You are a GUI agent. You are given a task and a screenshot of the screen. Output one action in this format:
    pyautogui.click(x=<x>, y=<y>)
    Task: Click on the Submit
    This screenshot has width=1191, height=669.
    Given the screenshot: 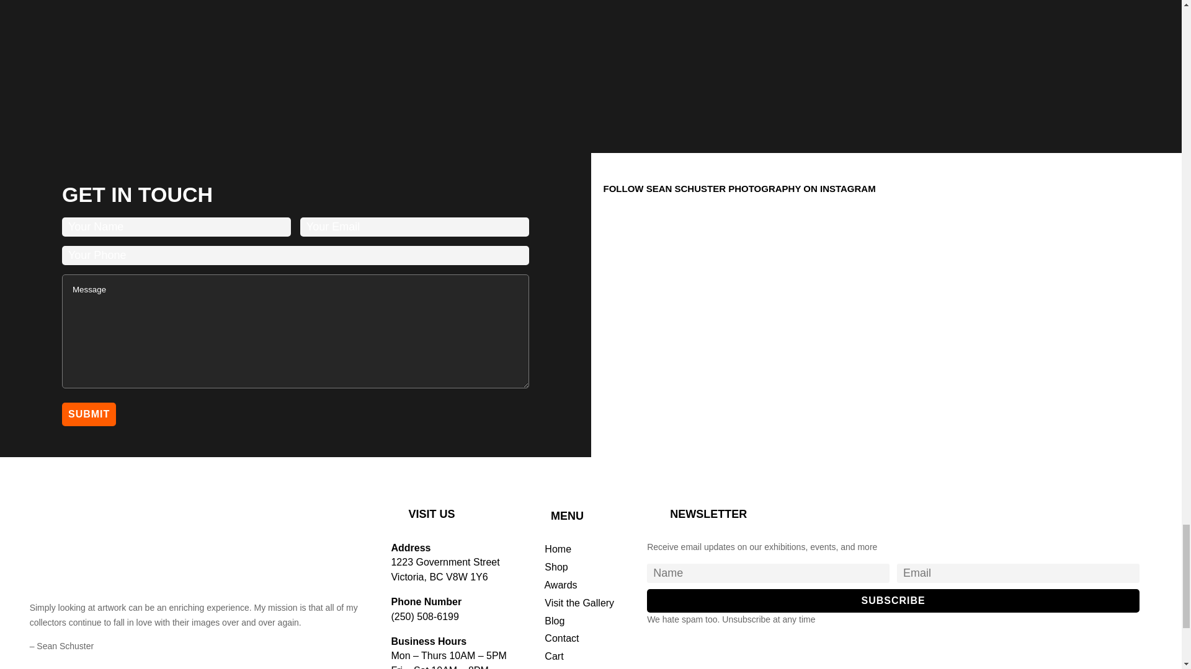 What is the action you would take?
    pyautogui.click(x=88, y=414)
    